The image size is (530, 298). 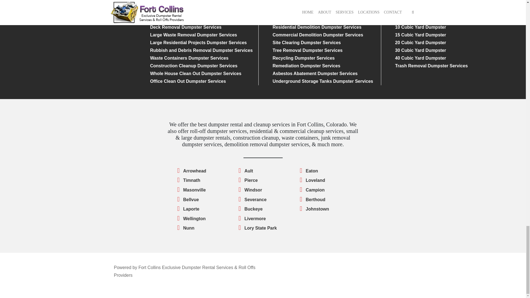 What do you see at coordinates (193, 35) in the screenshot?
I see `Large Waste Removal Dumpster Services` at bounding box center [193, 35].